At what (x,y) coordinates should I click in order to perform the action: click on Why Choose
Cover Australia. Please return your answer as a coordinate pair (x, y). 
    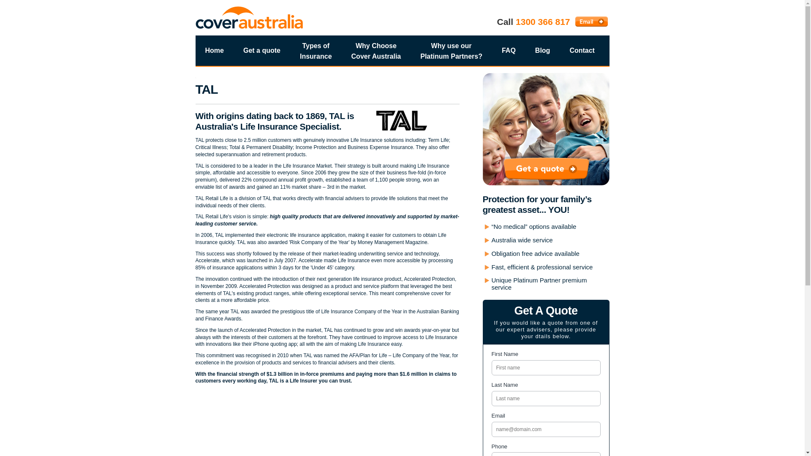
    Looking at the image, I should click on (376, 54).